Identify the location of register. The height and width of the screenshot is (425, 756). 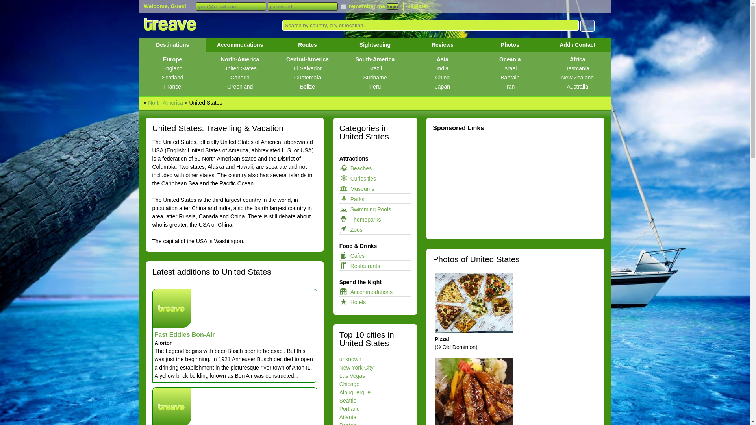
(418, 6).